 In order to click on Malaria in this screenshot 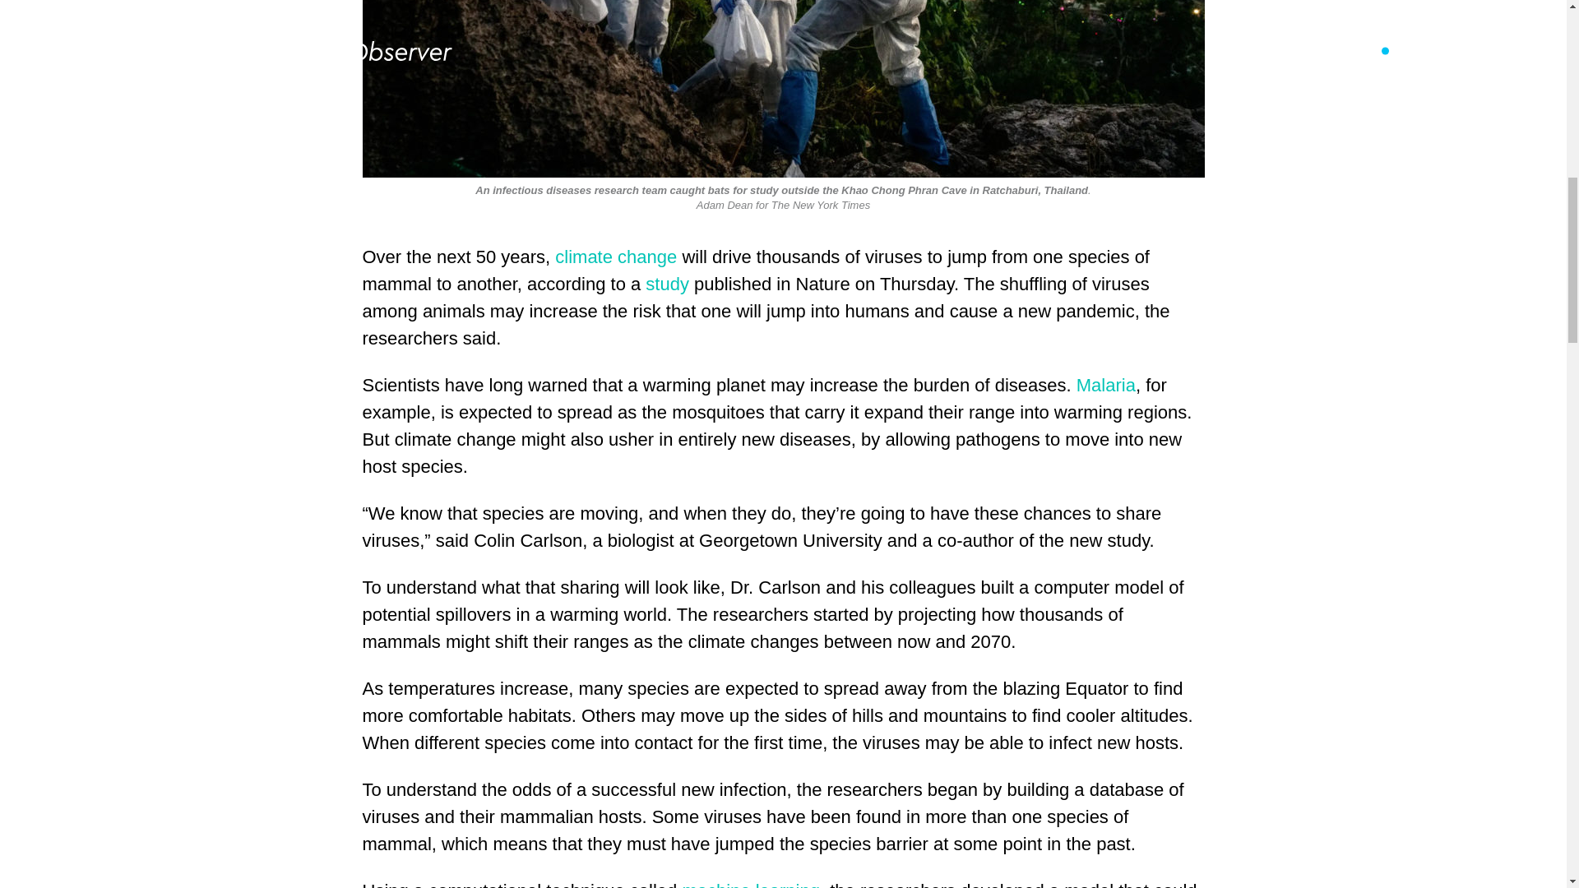, I will do `click(1105, 385)`.